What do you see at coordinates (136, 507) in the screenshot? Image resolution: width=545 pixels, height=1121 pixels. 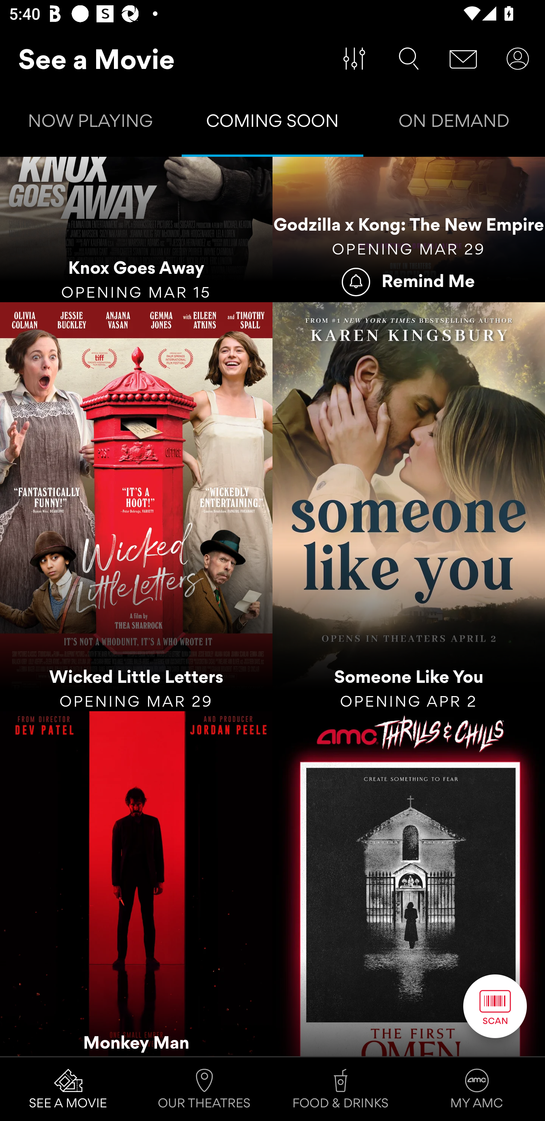 I see `Wicked Little Letters
OPENING MAR 29` at bounding box center [136, 507].